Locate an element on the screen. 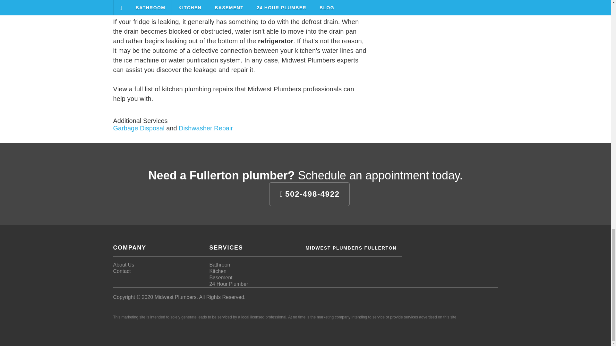  Bathroom is located at coordinates (220, 265).